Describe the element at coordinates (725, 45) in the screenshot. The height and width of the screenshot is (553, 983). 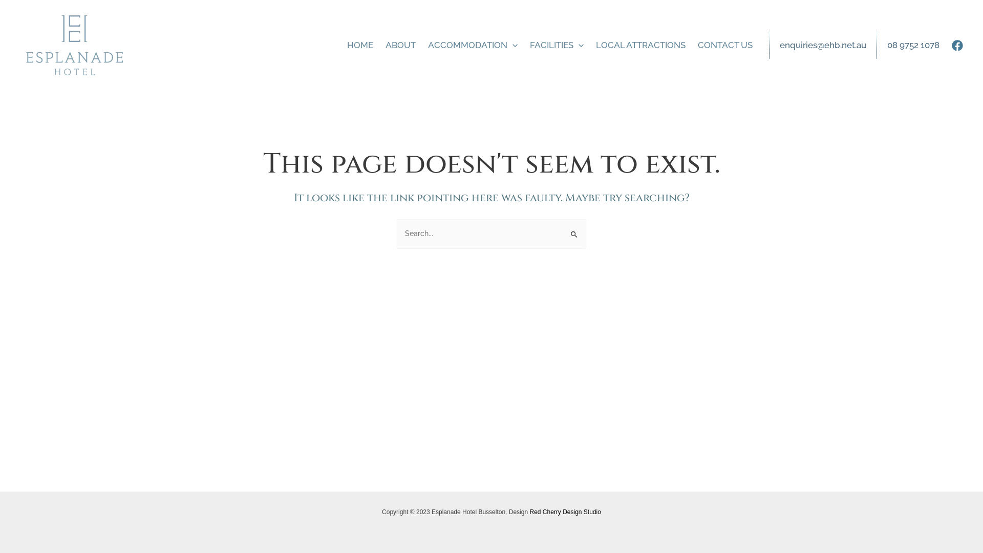
I see `CONTACT US` at that location.